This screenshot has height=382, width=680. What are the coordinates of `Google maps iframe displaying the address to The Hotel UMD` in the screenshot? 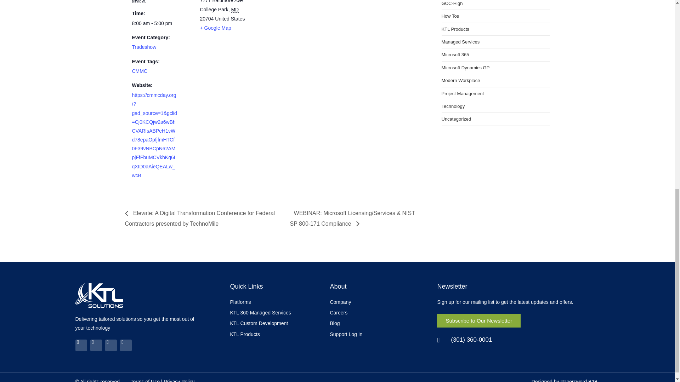 It's located at (297, 25).